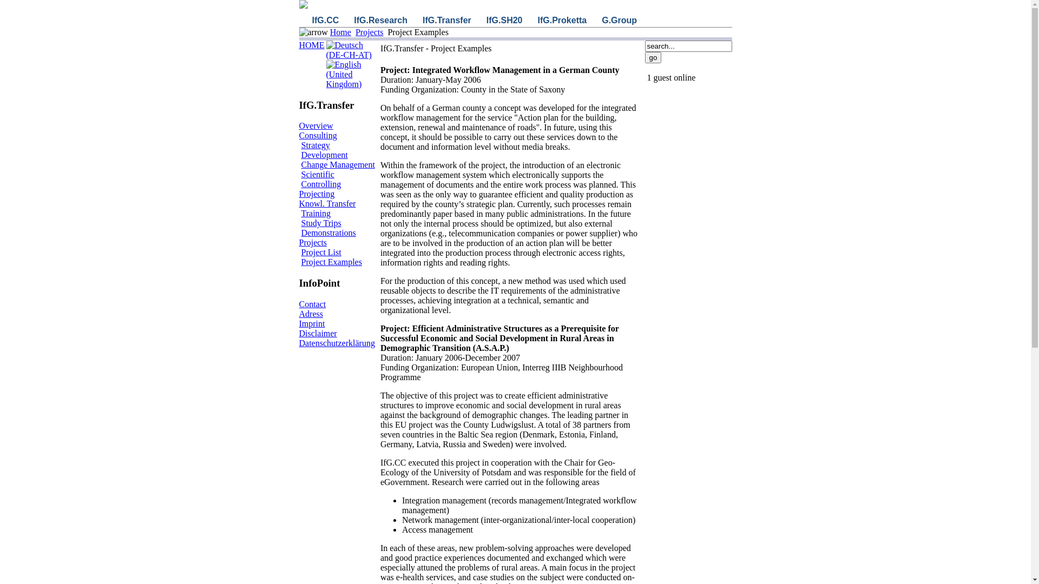 The image size is (1039, 584). I want to click on Projects, so click(370, 32).